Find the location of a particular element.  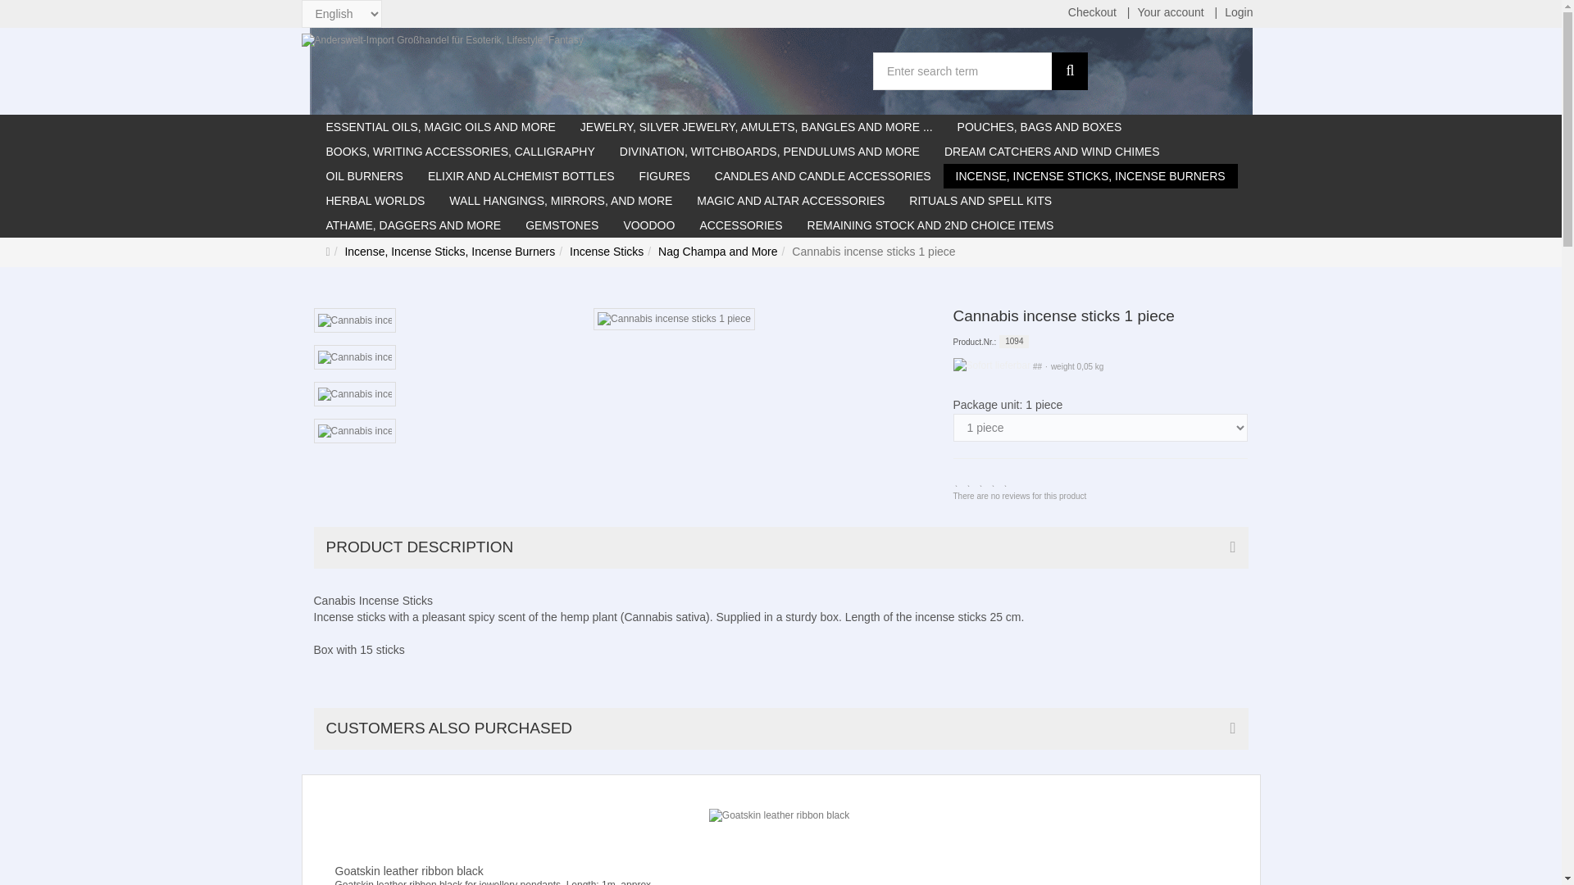

Cannabis incense sticks 1 piece is located at coordinates (354, 395).